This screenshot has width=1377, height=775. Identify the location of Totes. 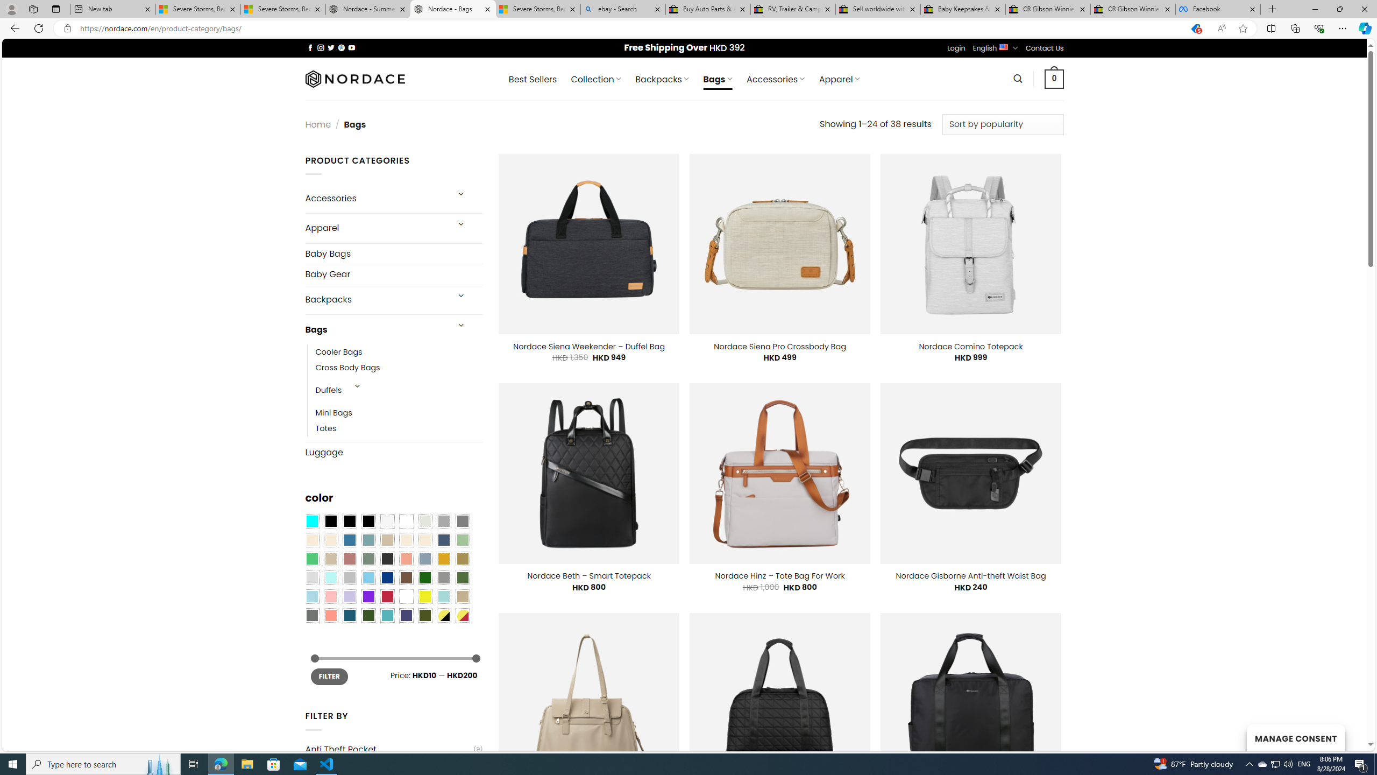
(399, 428).